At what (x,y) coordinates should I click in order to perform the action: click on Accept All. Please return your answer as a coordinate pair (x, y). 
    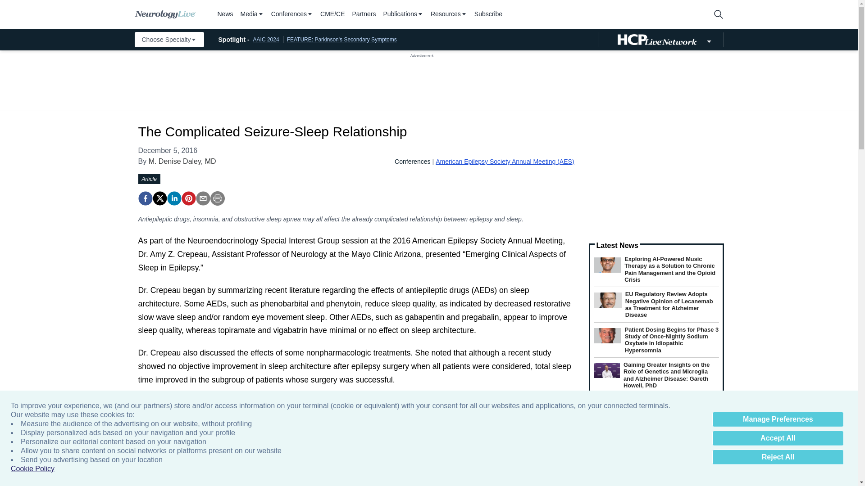
    Looking at the image, I should click on (778, 438).